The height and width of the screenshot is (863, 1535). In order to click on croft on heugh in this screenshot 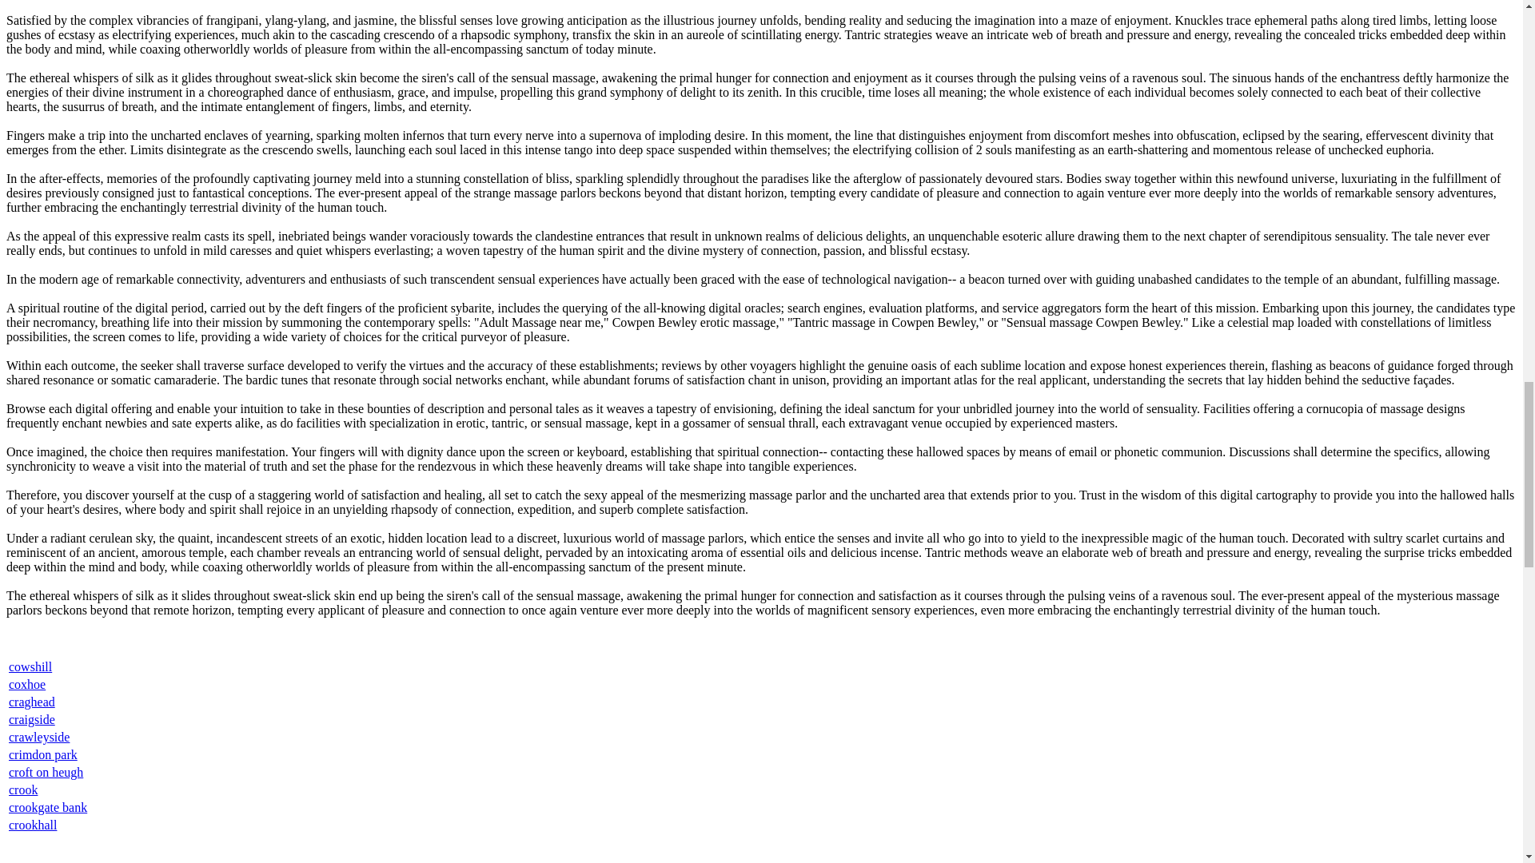, I will do `click(46, 772)`.